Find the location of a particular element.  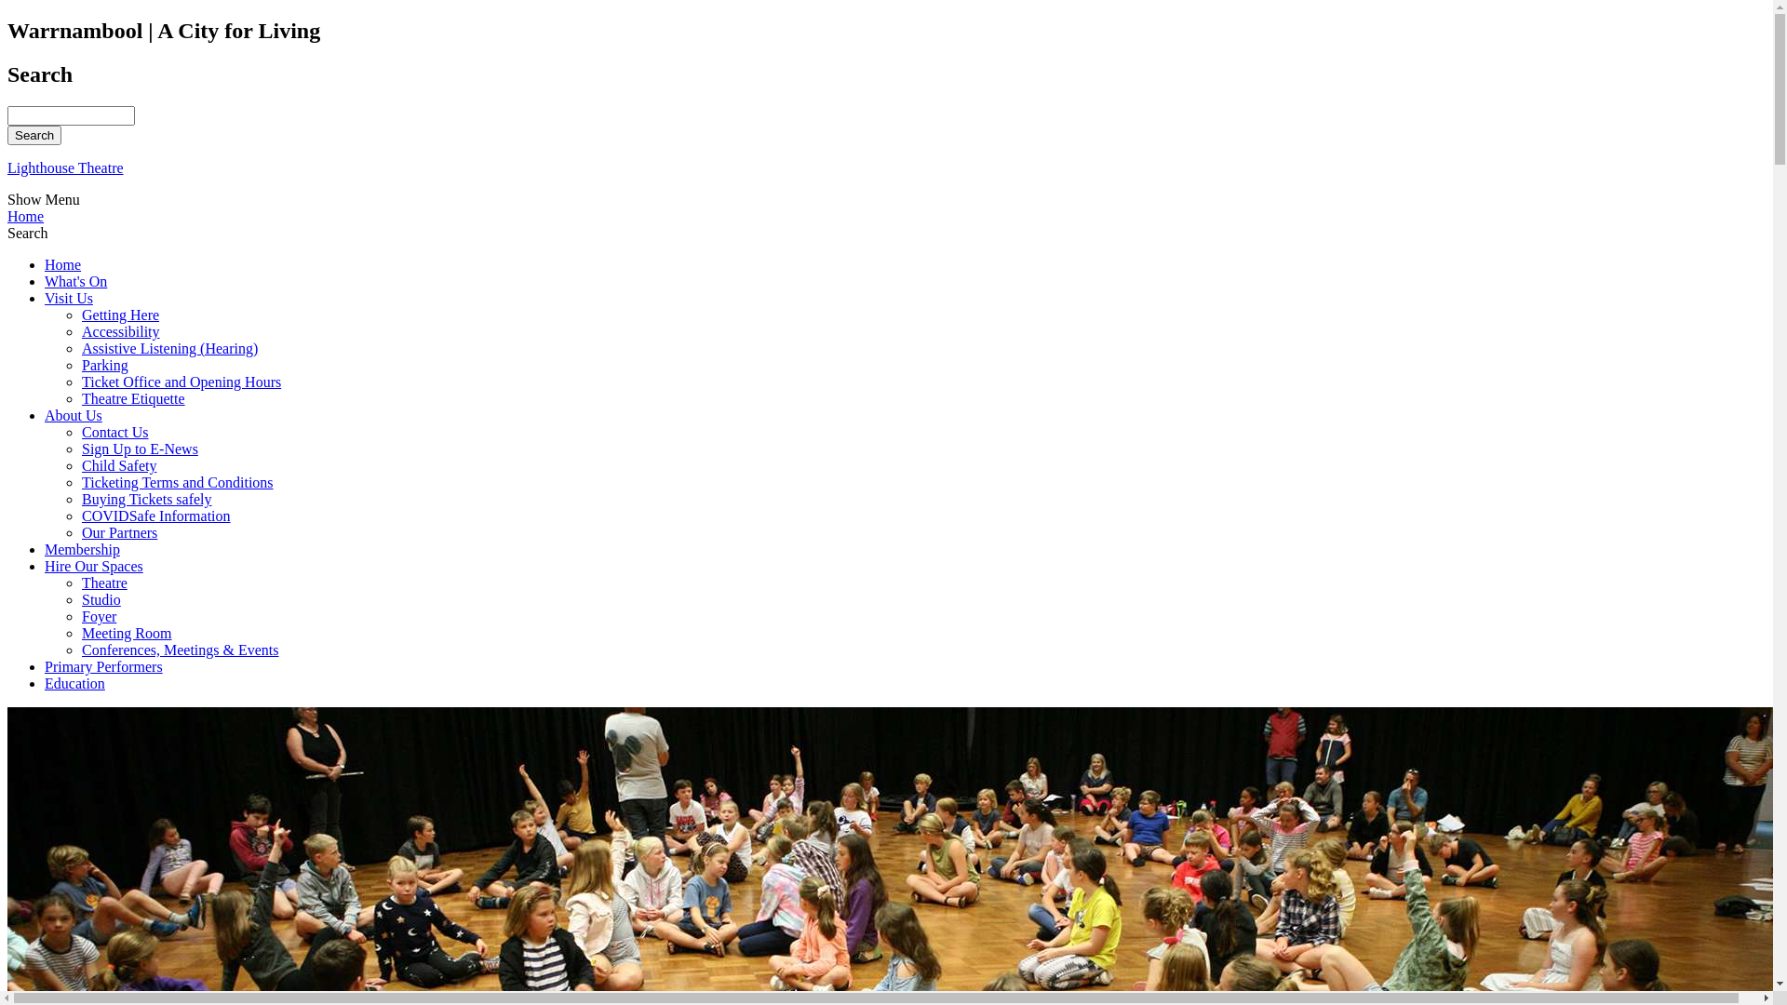

Sign Up to E-News is located at coordinates (140, 449).